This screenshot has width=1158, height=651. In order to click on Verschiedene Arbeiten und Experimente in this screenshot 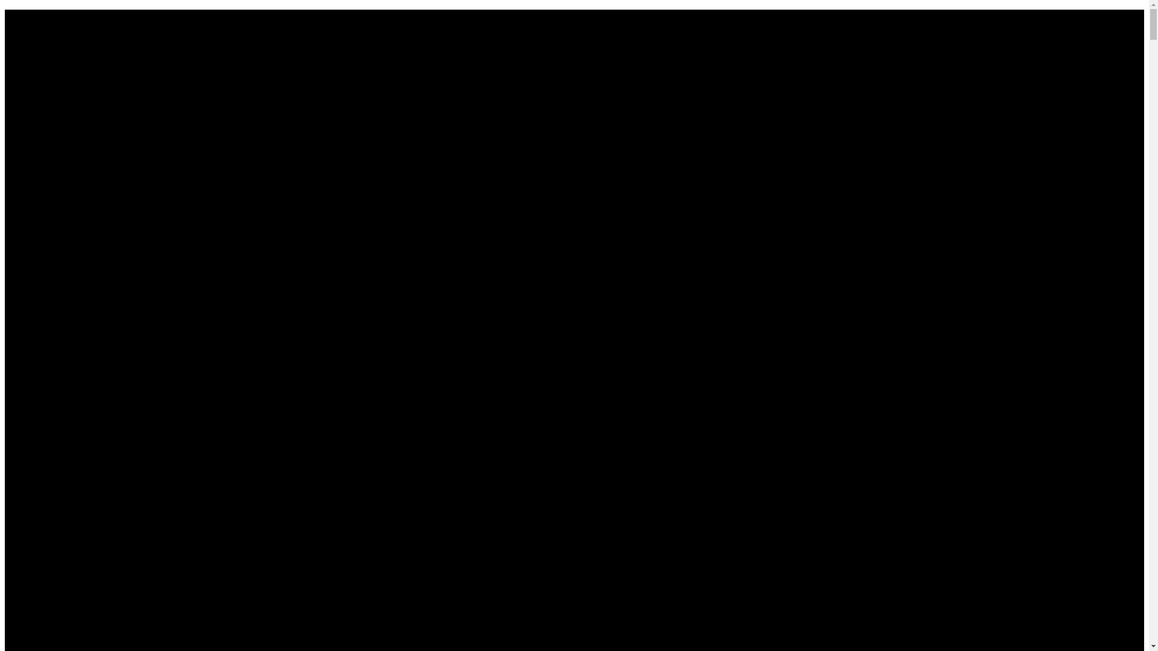, I will do `click(131, 101)`.